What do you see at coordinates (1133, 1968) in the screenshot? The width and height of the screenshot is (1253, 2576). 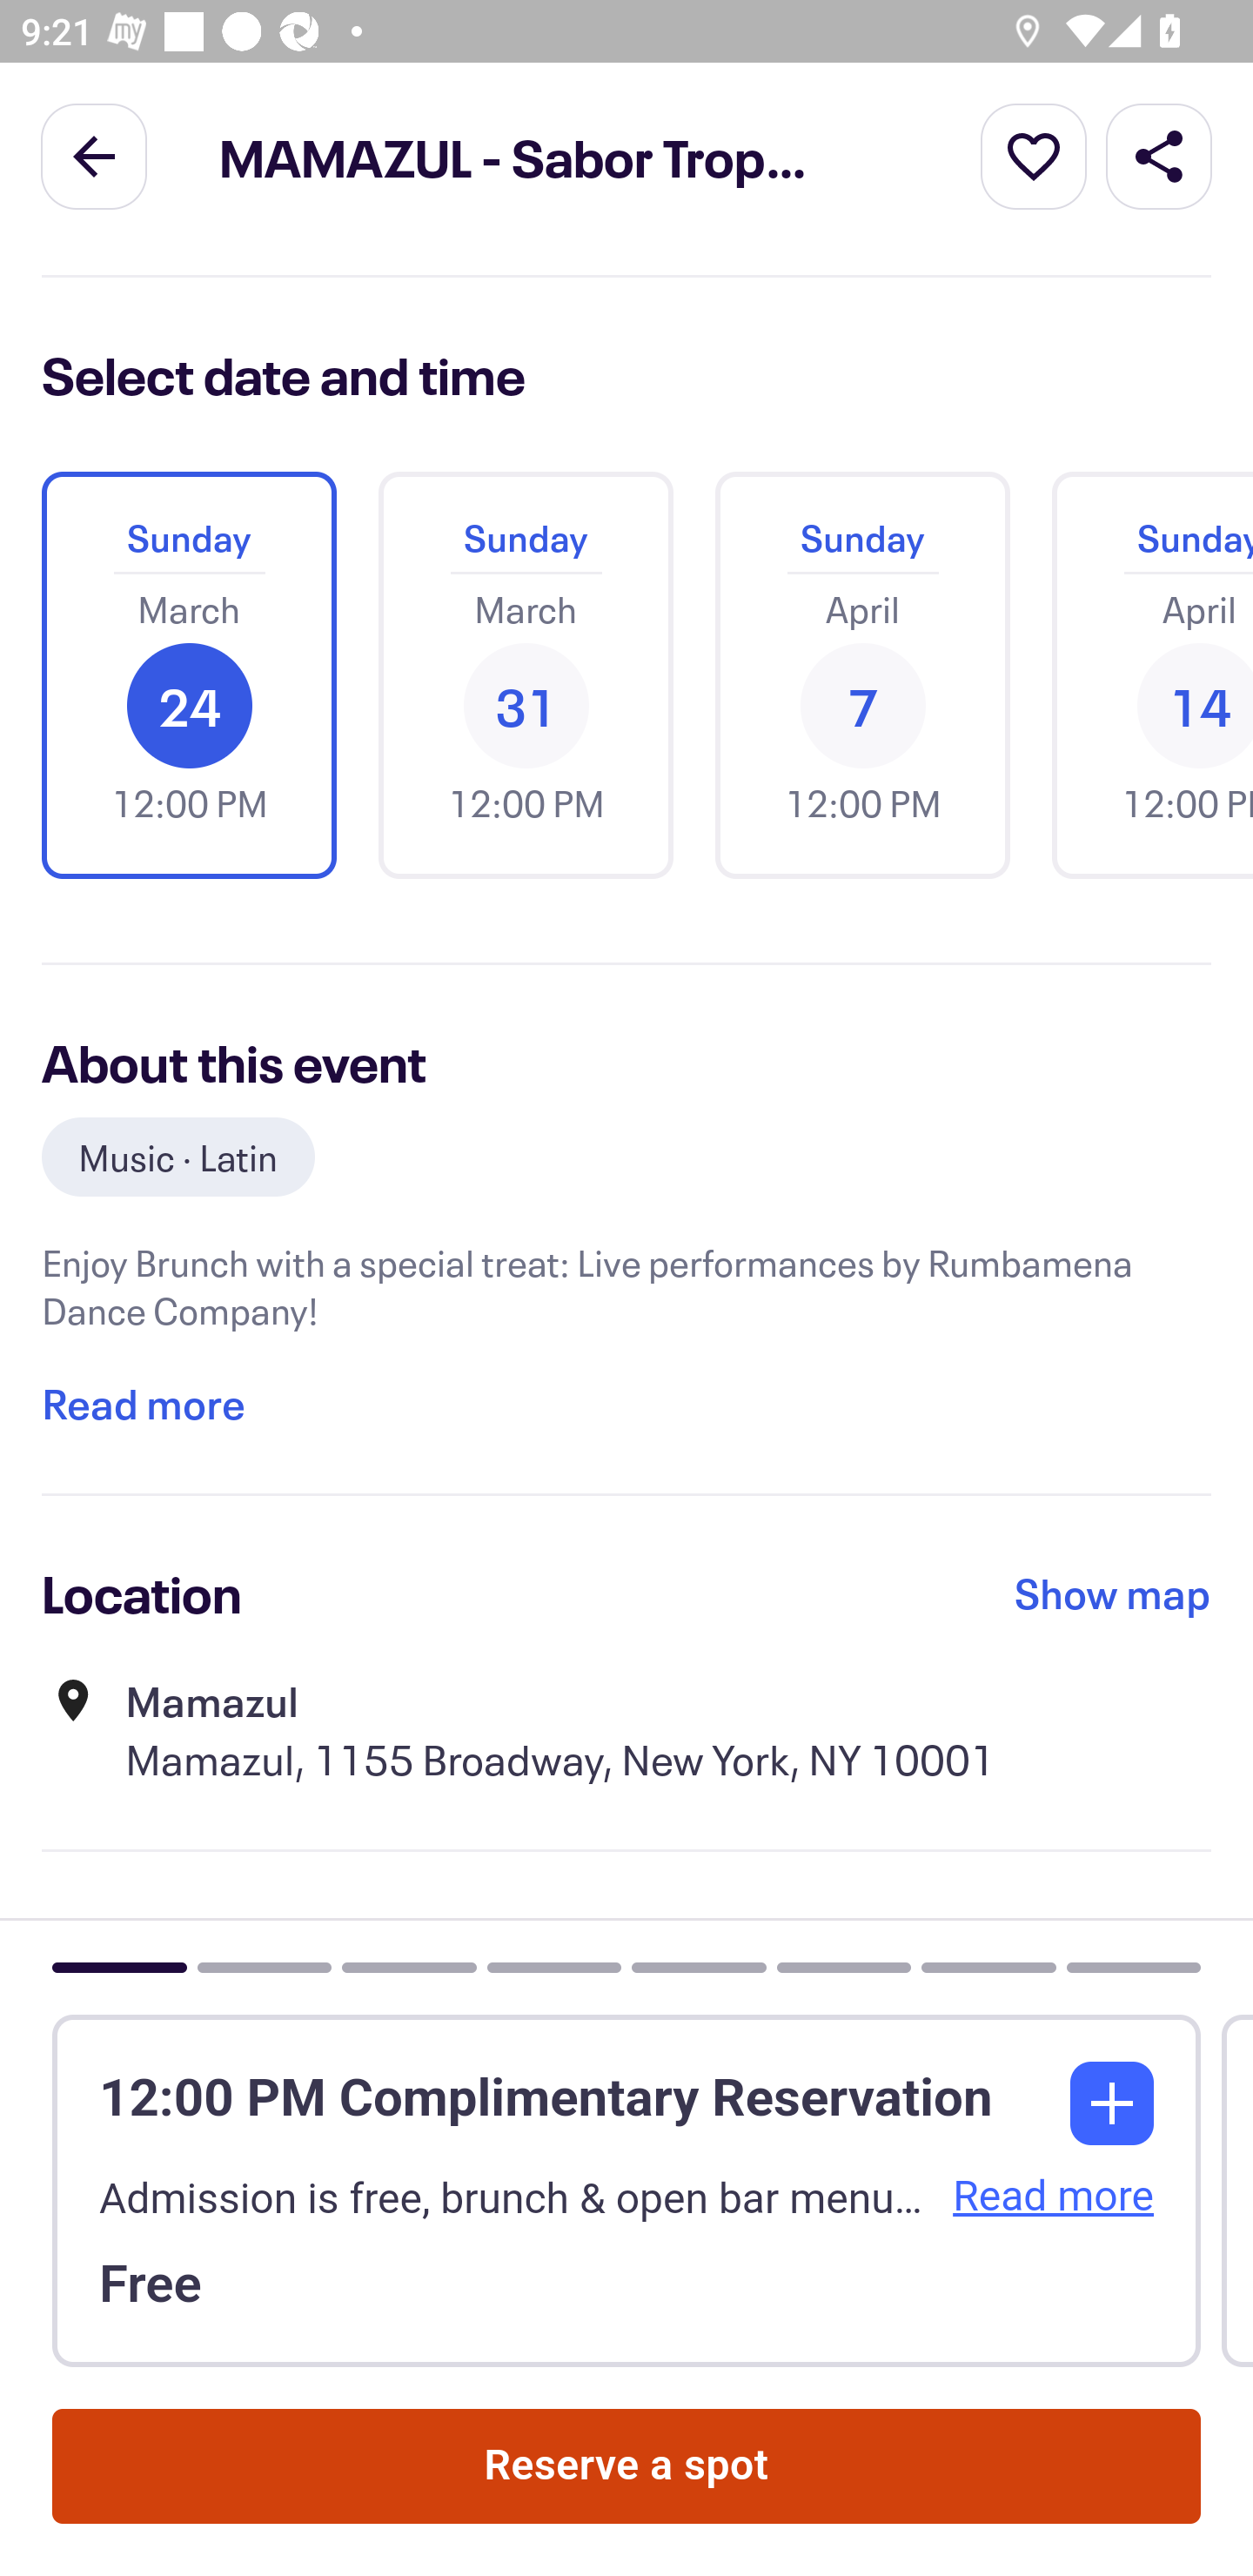 I see `Go to slide 8` at bounding box center [1133, 1968].